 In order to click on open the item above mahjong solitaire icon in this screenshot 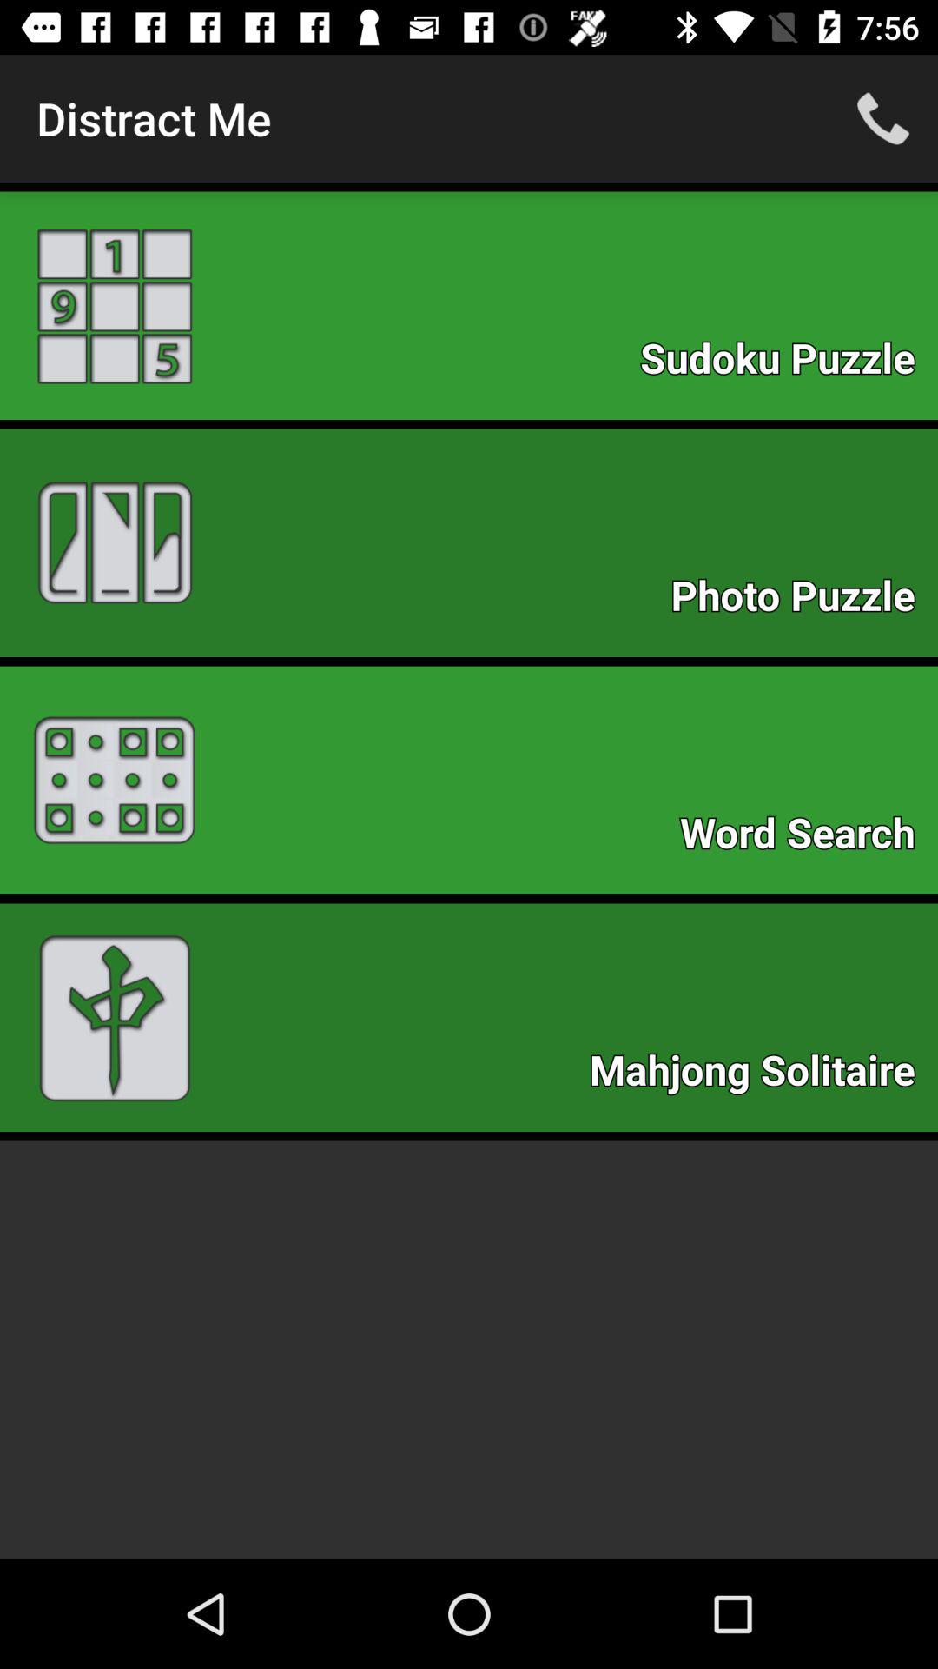, I will do `click(806, 838)`.